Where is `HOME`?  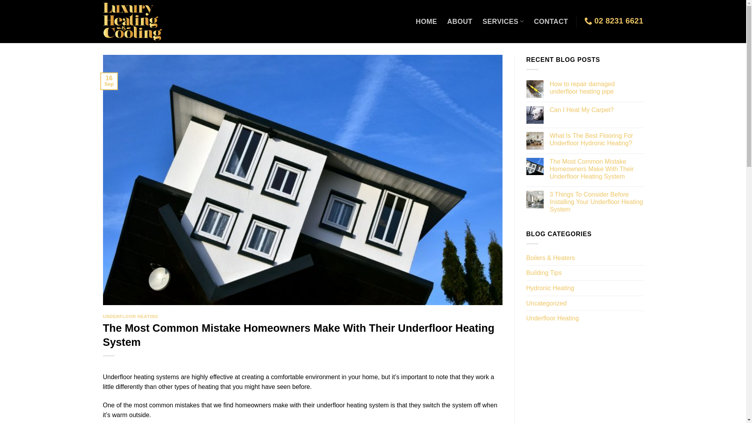
HOME is located at coordinates (427, 22).